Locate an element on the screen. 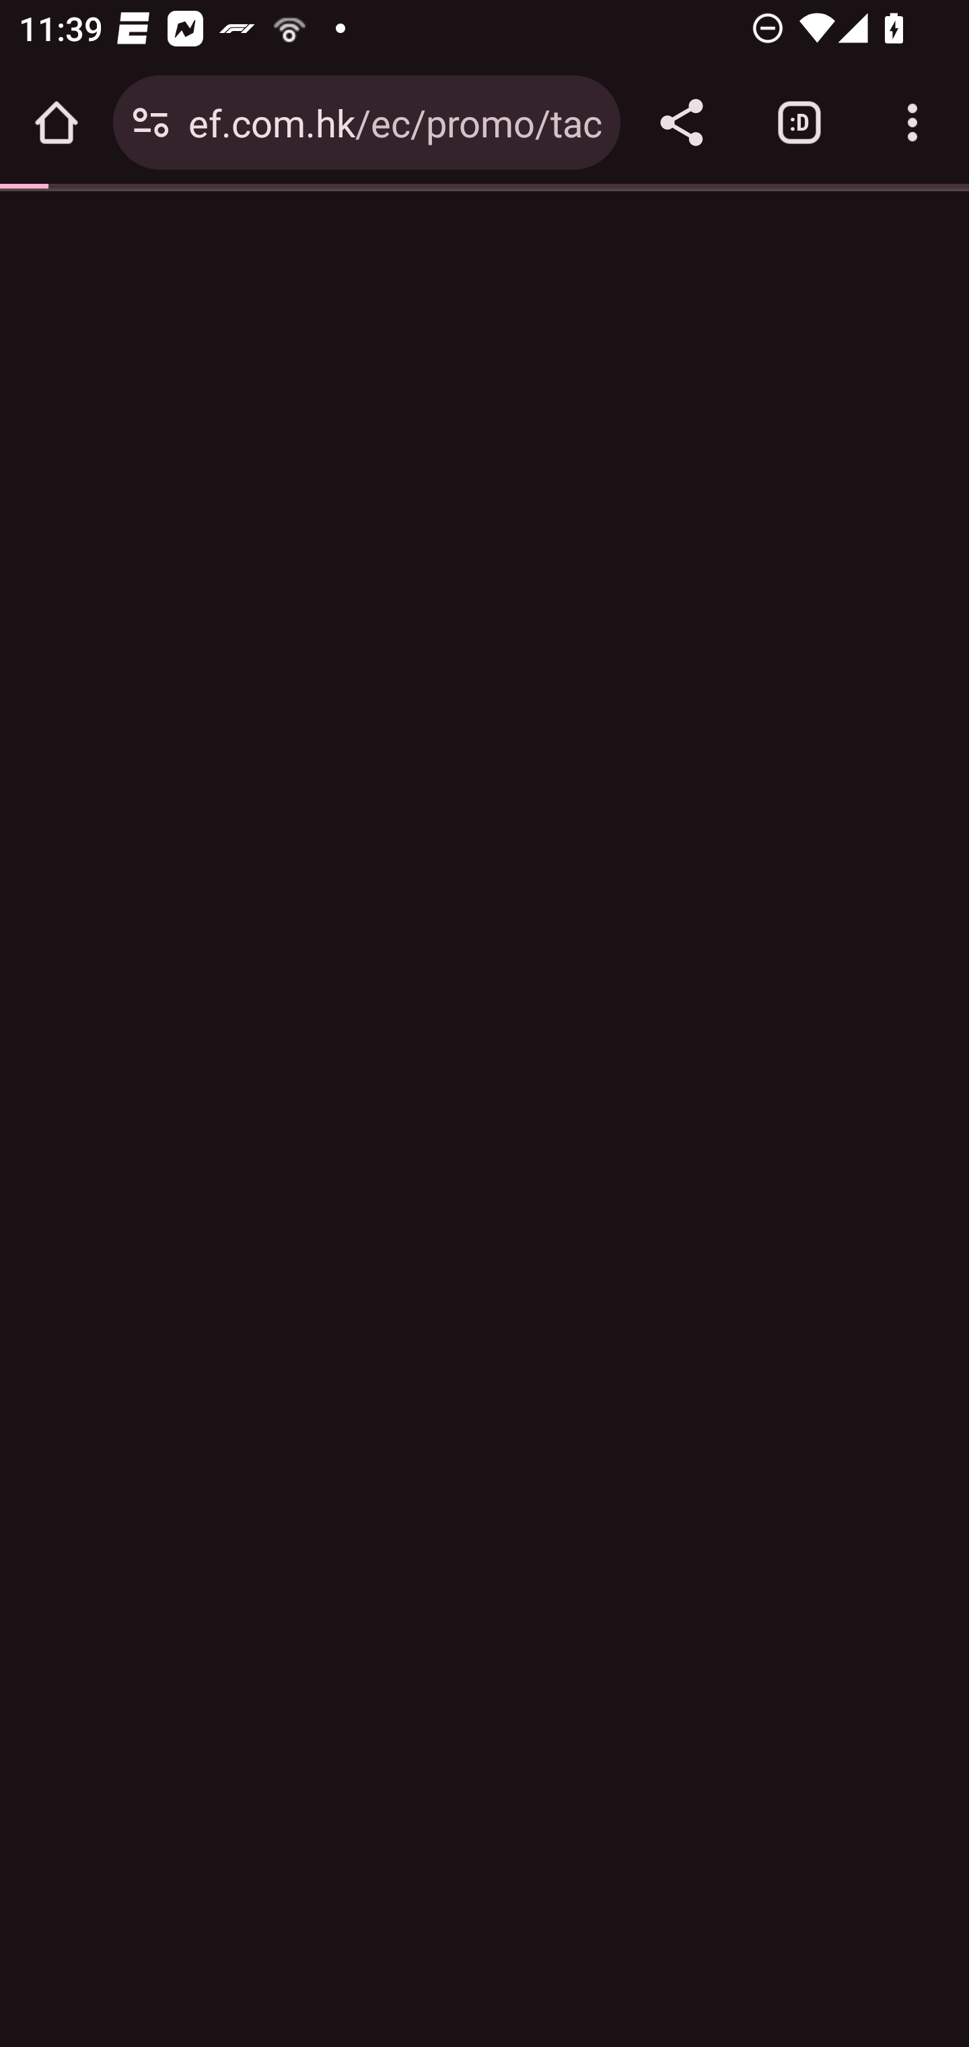 The width and height of the screenshot is (969, 2047). Your connection to this site is not secure is located at coordinates (151, 123).